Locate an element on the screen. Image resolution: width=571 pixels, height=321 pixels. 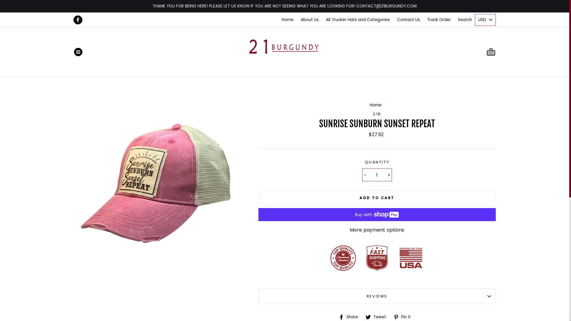
All Trucker Hats and Categories is located at coordinates (358, 20).